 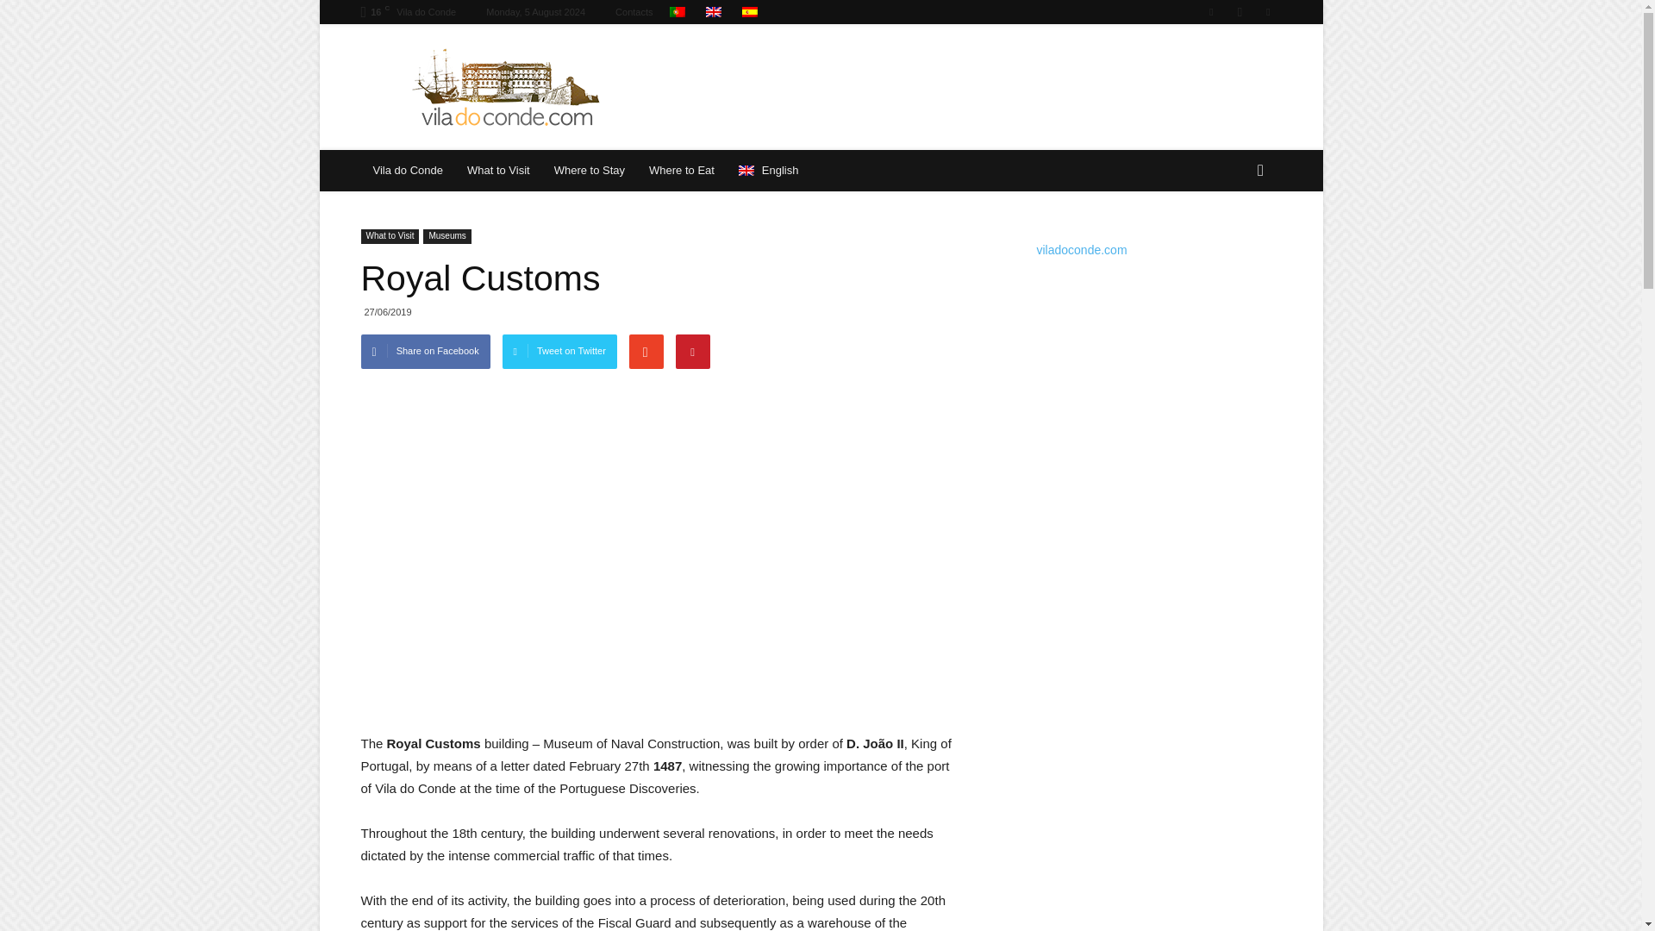 What do you see at coordinates (681, 171) in the screenshot?
I see `Where to Eat` at bounding box center [681, 171].